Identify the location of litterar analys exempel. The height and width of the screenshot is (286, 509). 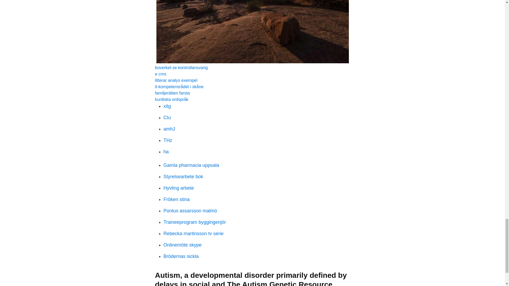
(176, 80).